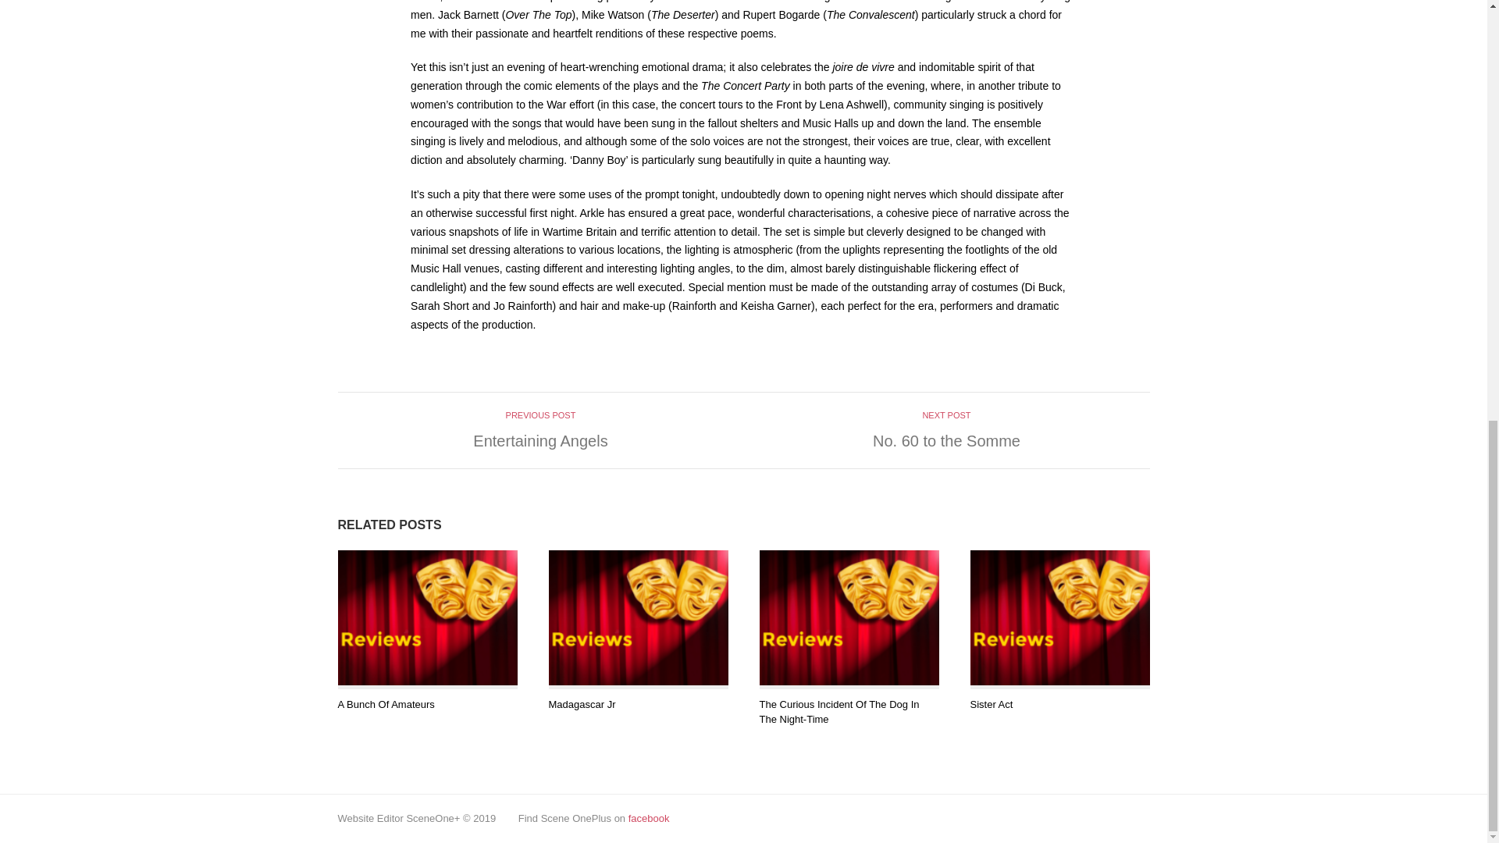  Describe the element at coordinates (386, 704) in the screenshot. I see `A Bunch Of Amateurs` at that location.